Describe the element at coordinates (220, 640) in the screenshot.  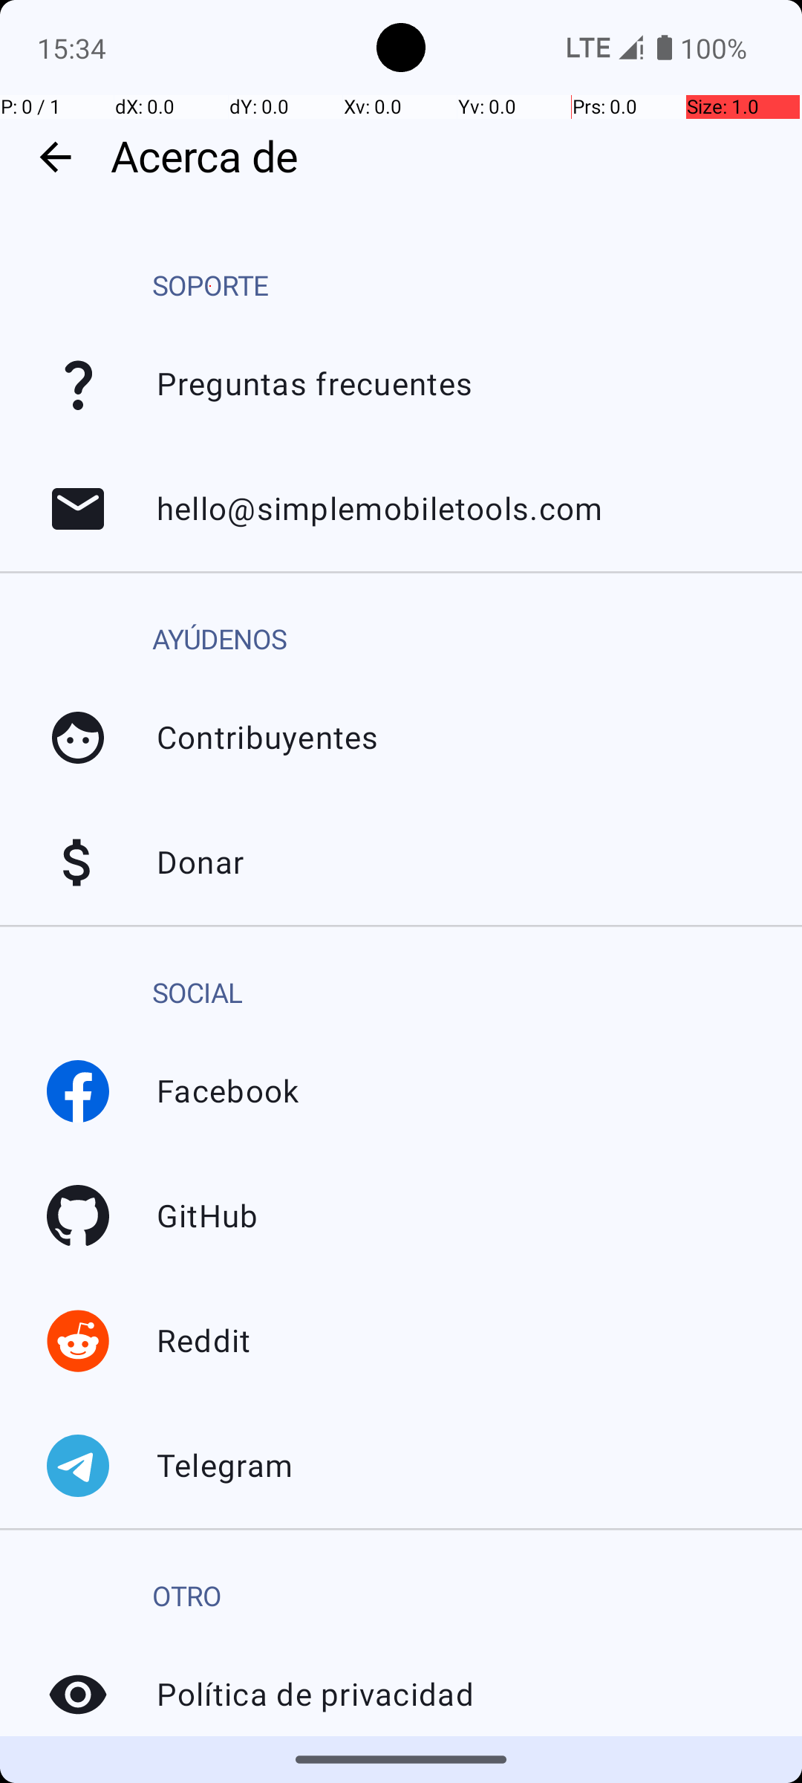
I see `AYÚDENOS` at that location.